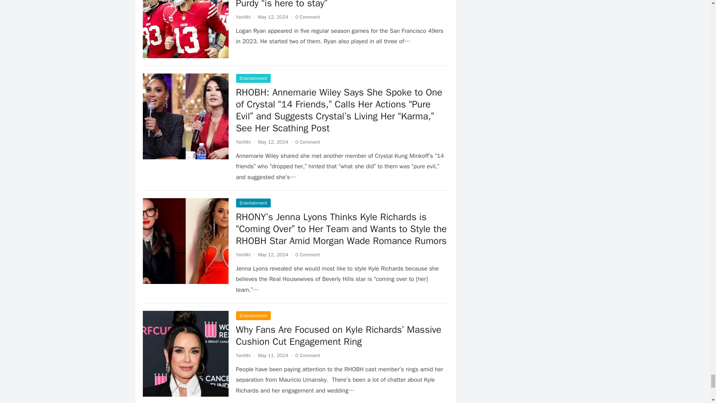 Image resolution: width=716 pixels, height=403 pixels. Describe the element at coordinates (253, 315) in the screenshot. I see `Entertainment` at that location.